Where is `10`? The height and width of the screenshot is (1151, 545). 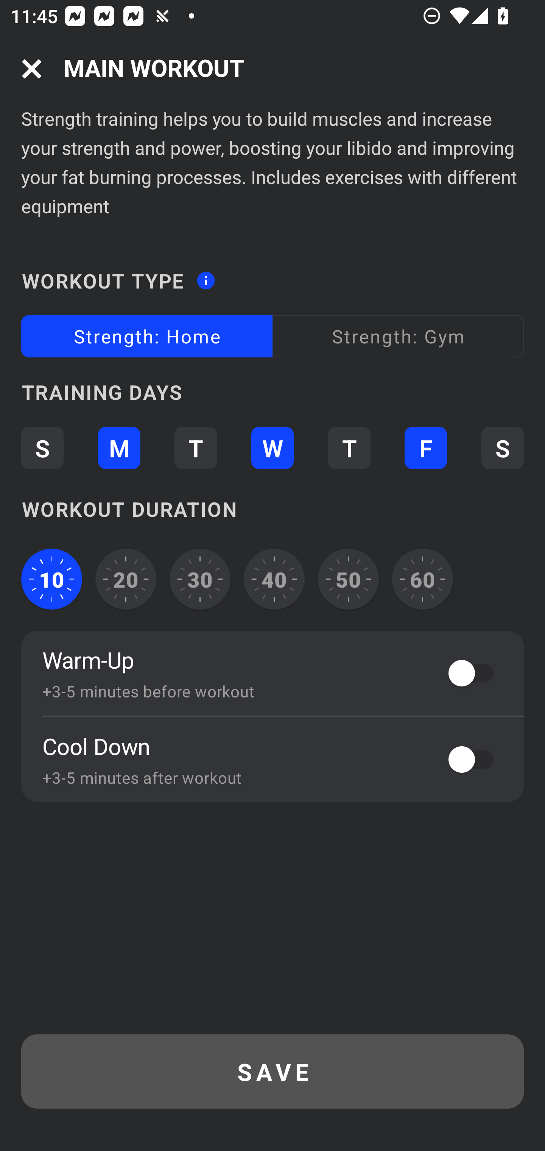 10 is located at coordinates (51, 579).